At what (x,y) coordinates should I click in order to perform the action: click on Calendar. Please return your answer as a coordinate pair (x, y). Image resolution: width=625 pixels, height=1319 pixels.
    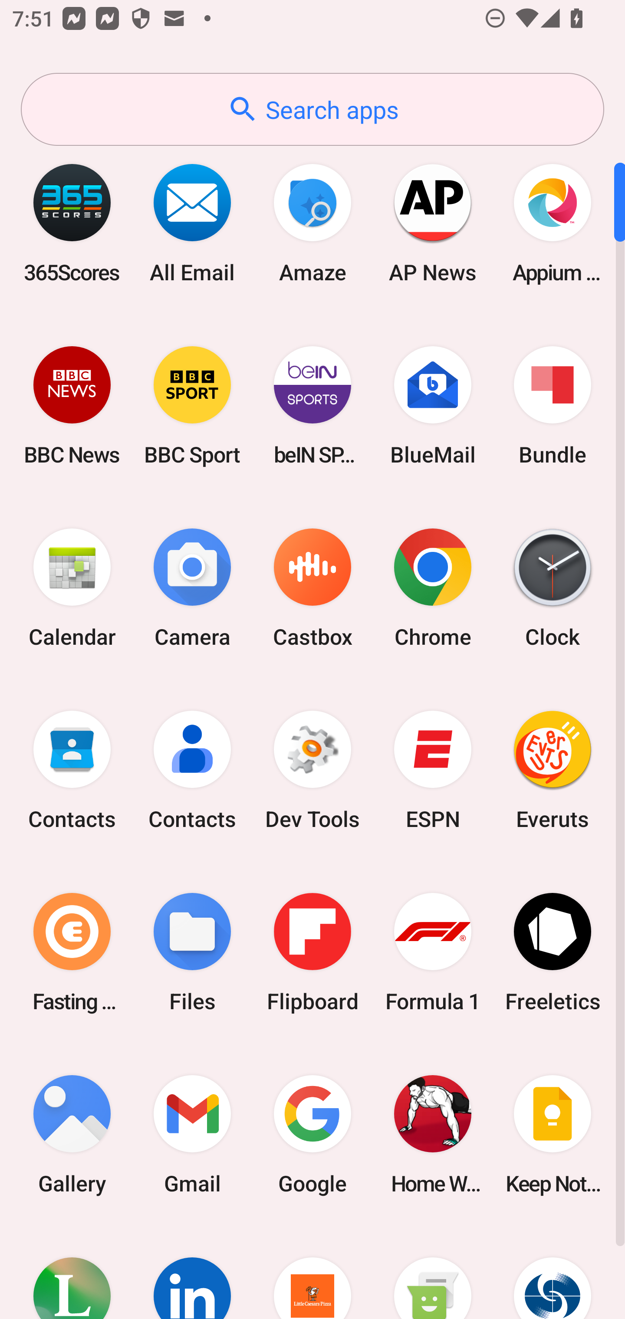
    Looking at the image, I should click on (72, 588).